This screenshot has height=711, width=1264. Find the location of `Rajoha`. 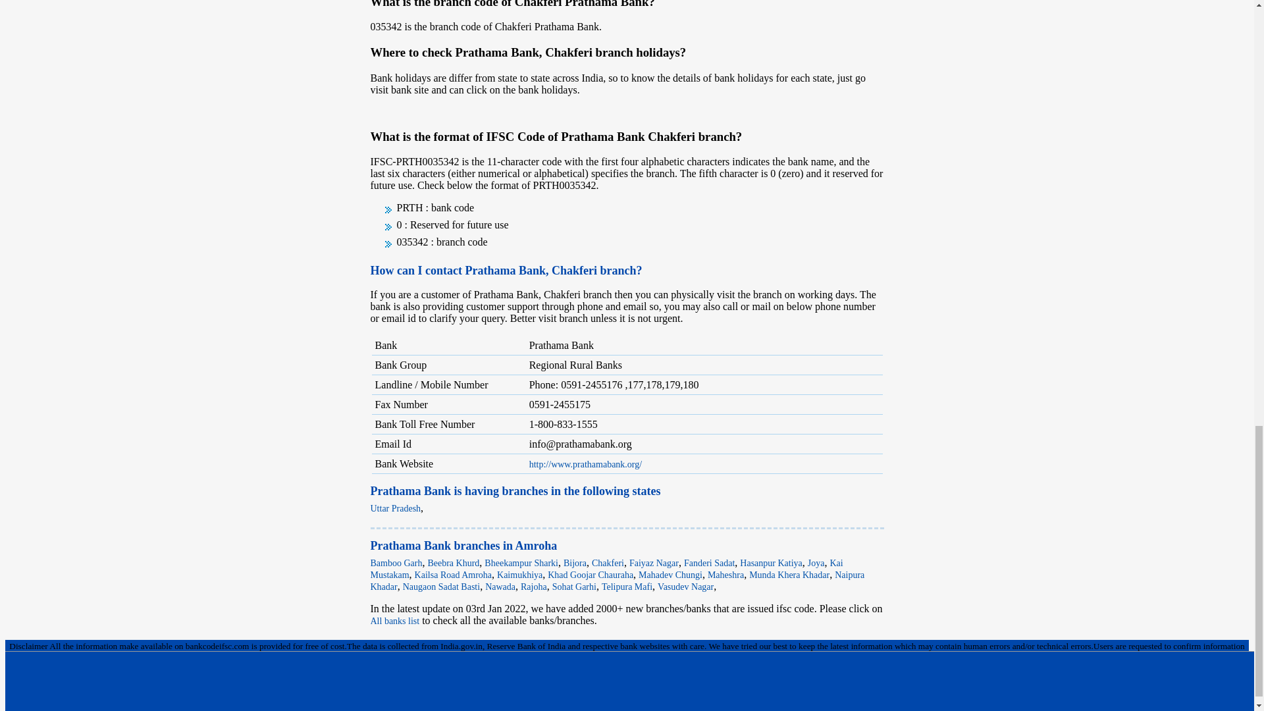

Rajoha is located at coordinates (534, 587).